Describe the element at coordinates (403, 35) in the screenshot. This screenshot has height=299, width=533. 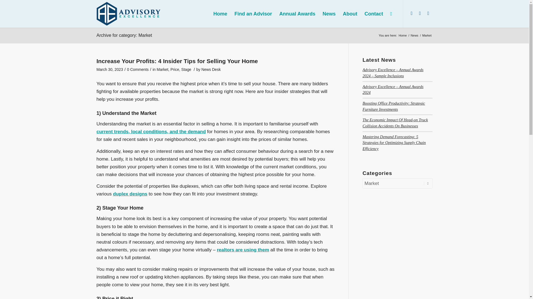
I see `Home` at that location.